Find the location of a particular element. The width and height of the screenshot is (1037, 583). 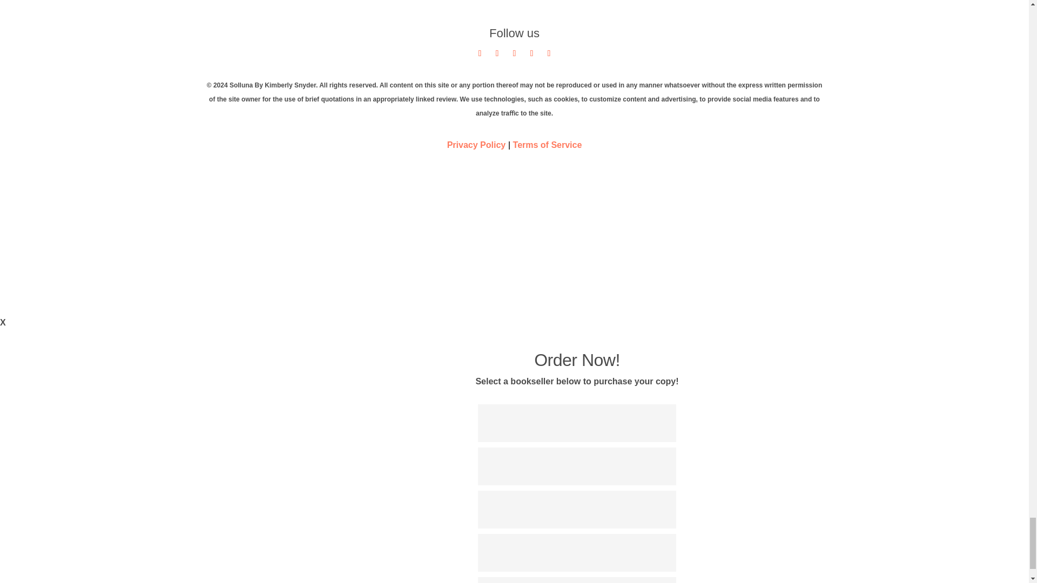

Follow on Instagram is located at coordinates (549, 53).